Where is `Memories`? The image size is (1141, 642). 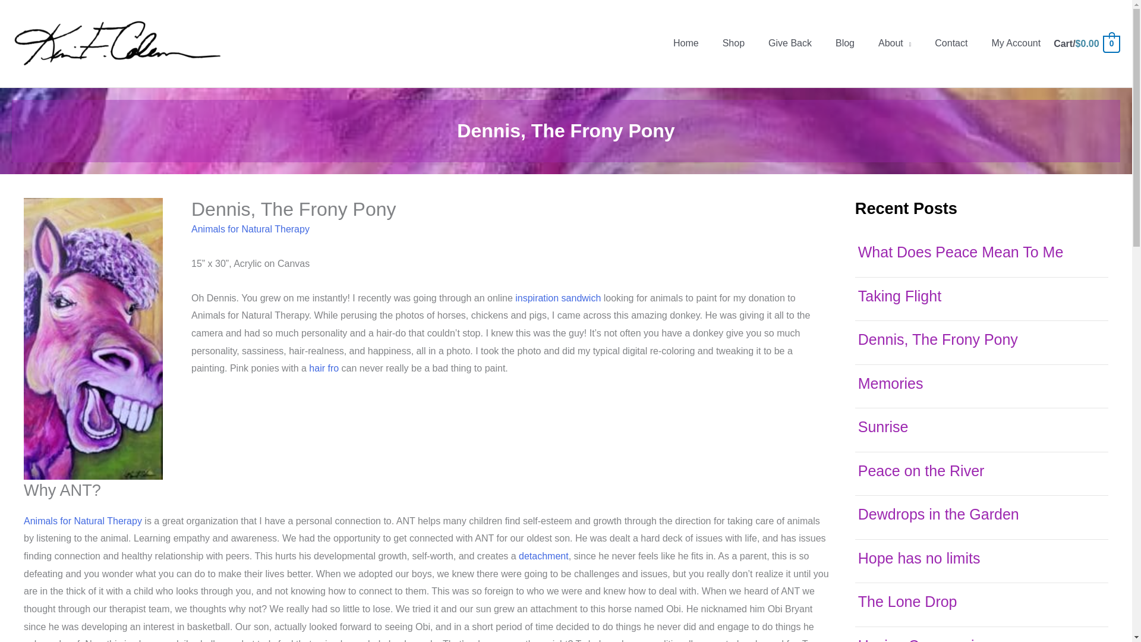 Memories is located at coordinates (890, 383).